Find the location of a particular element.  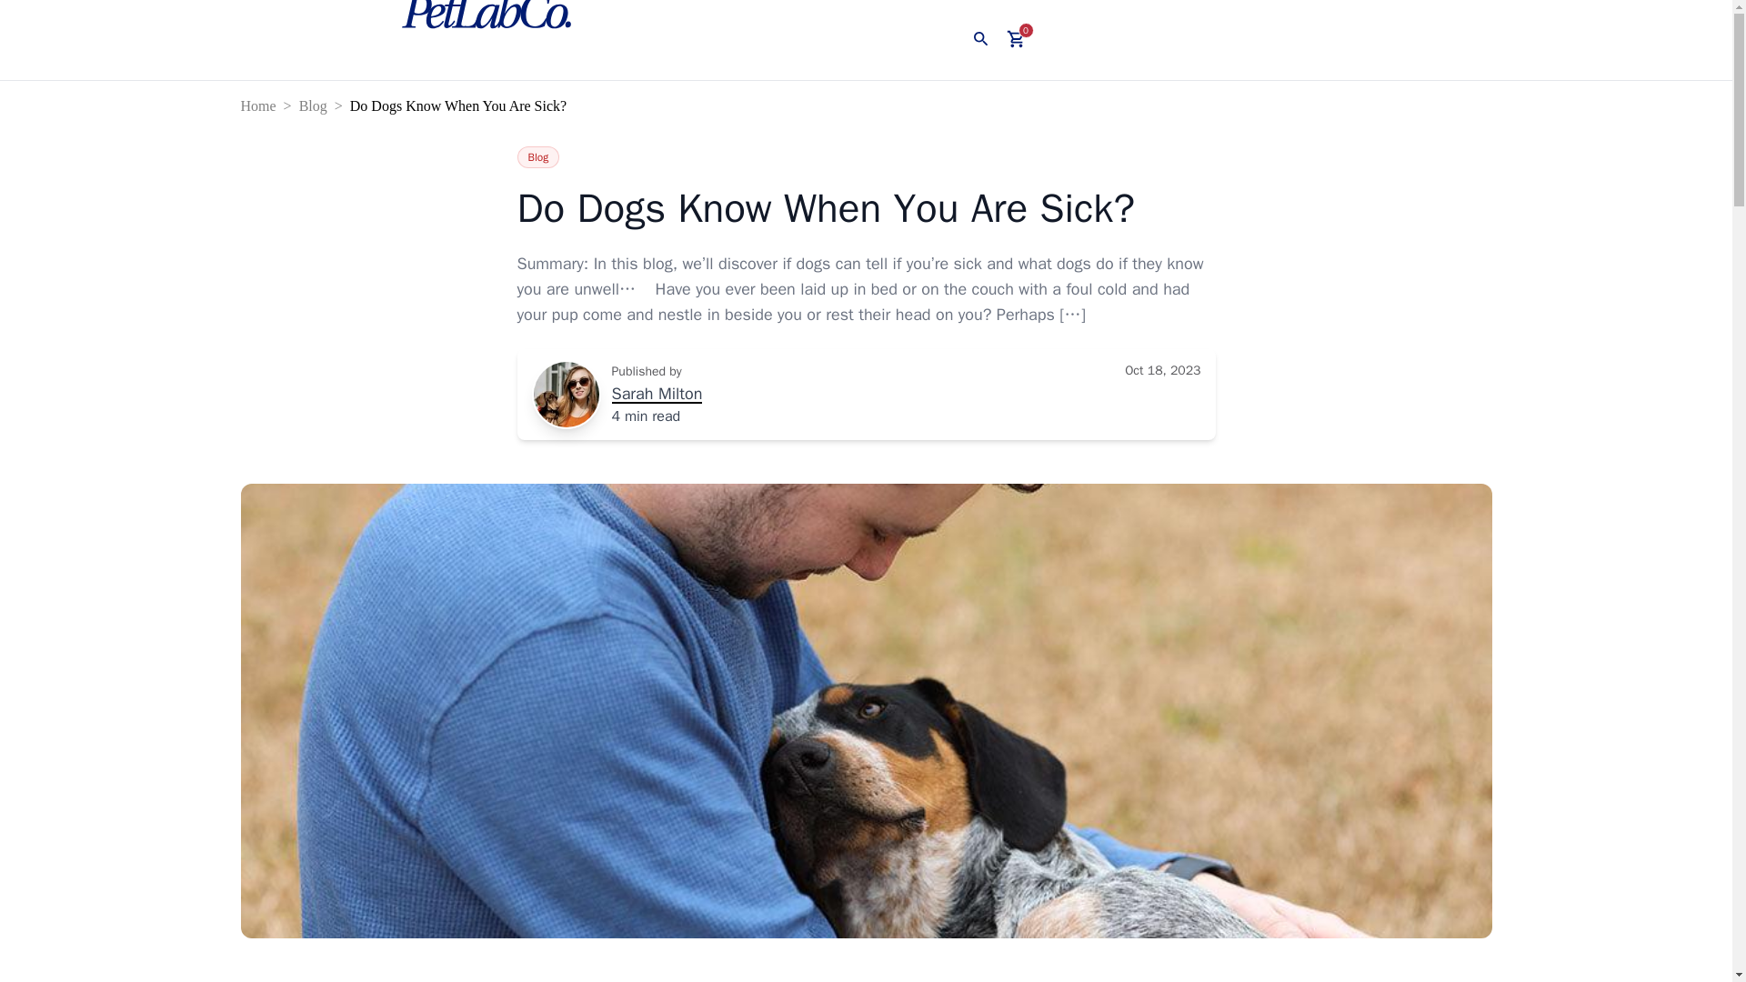

Blog is located at coordinates (537, 156).